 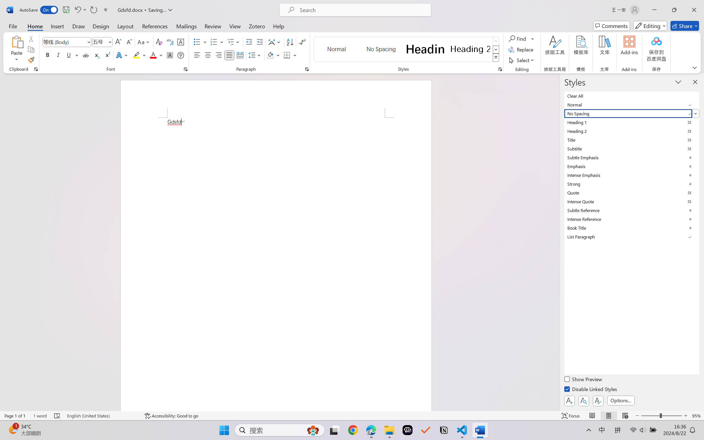 I want to click on Spelling and Grammar Check Errors, so click(x=57, y=416).